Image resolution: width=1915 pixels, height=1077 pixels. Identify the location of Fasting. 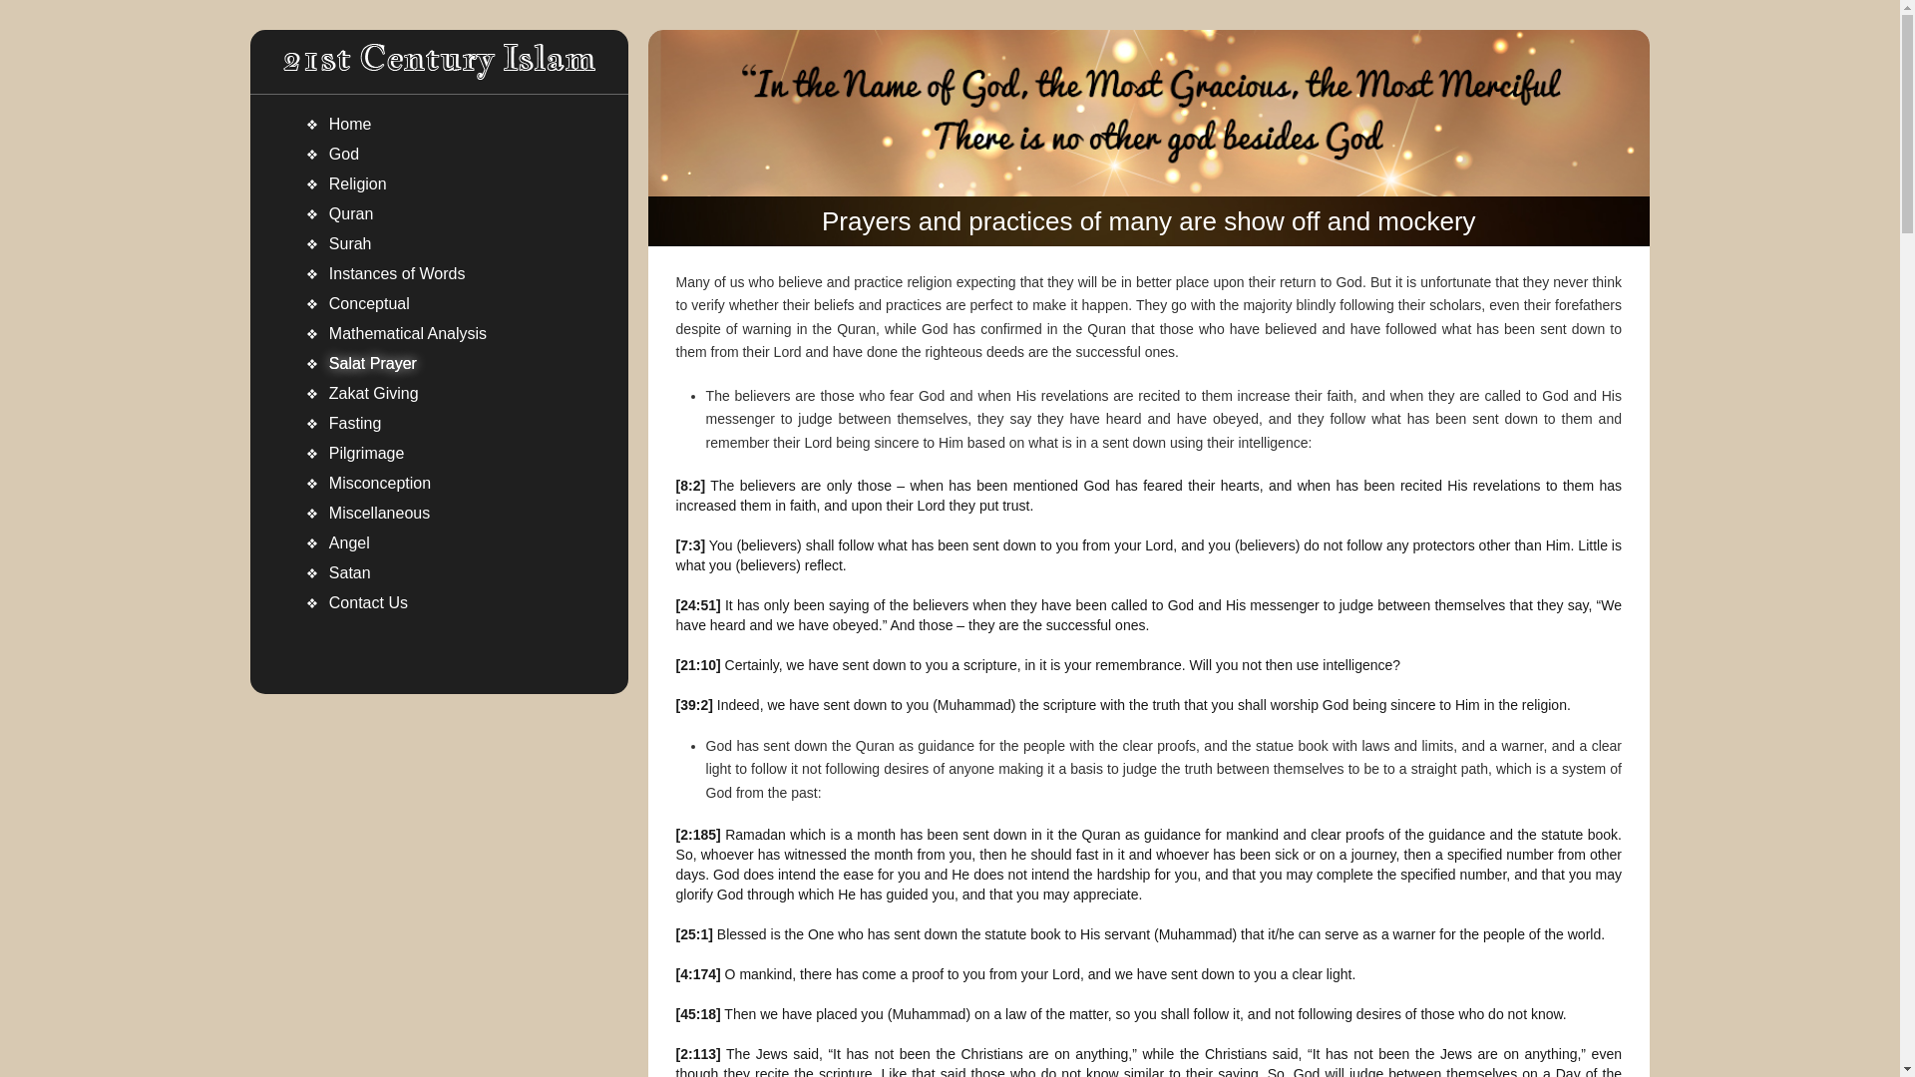
(439, 423).